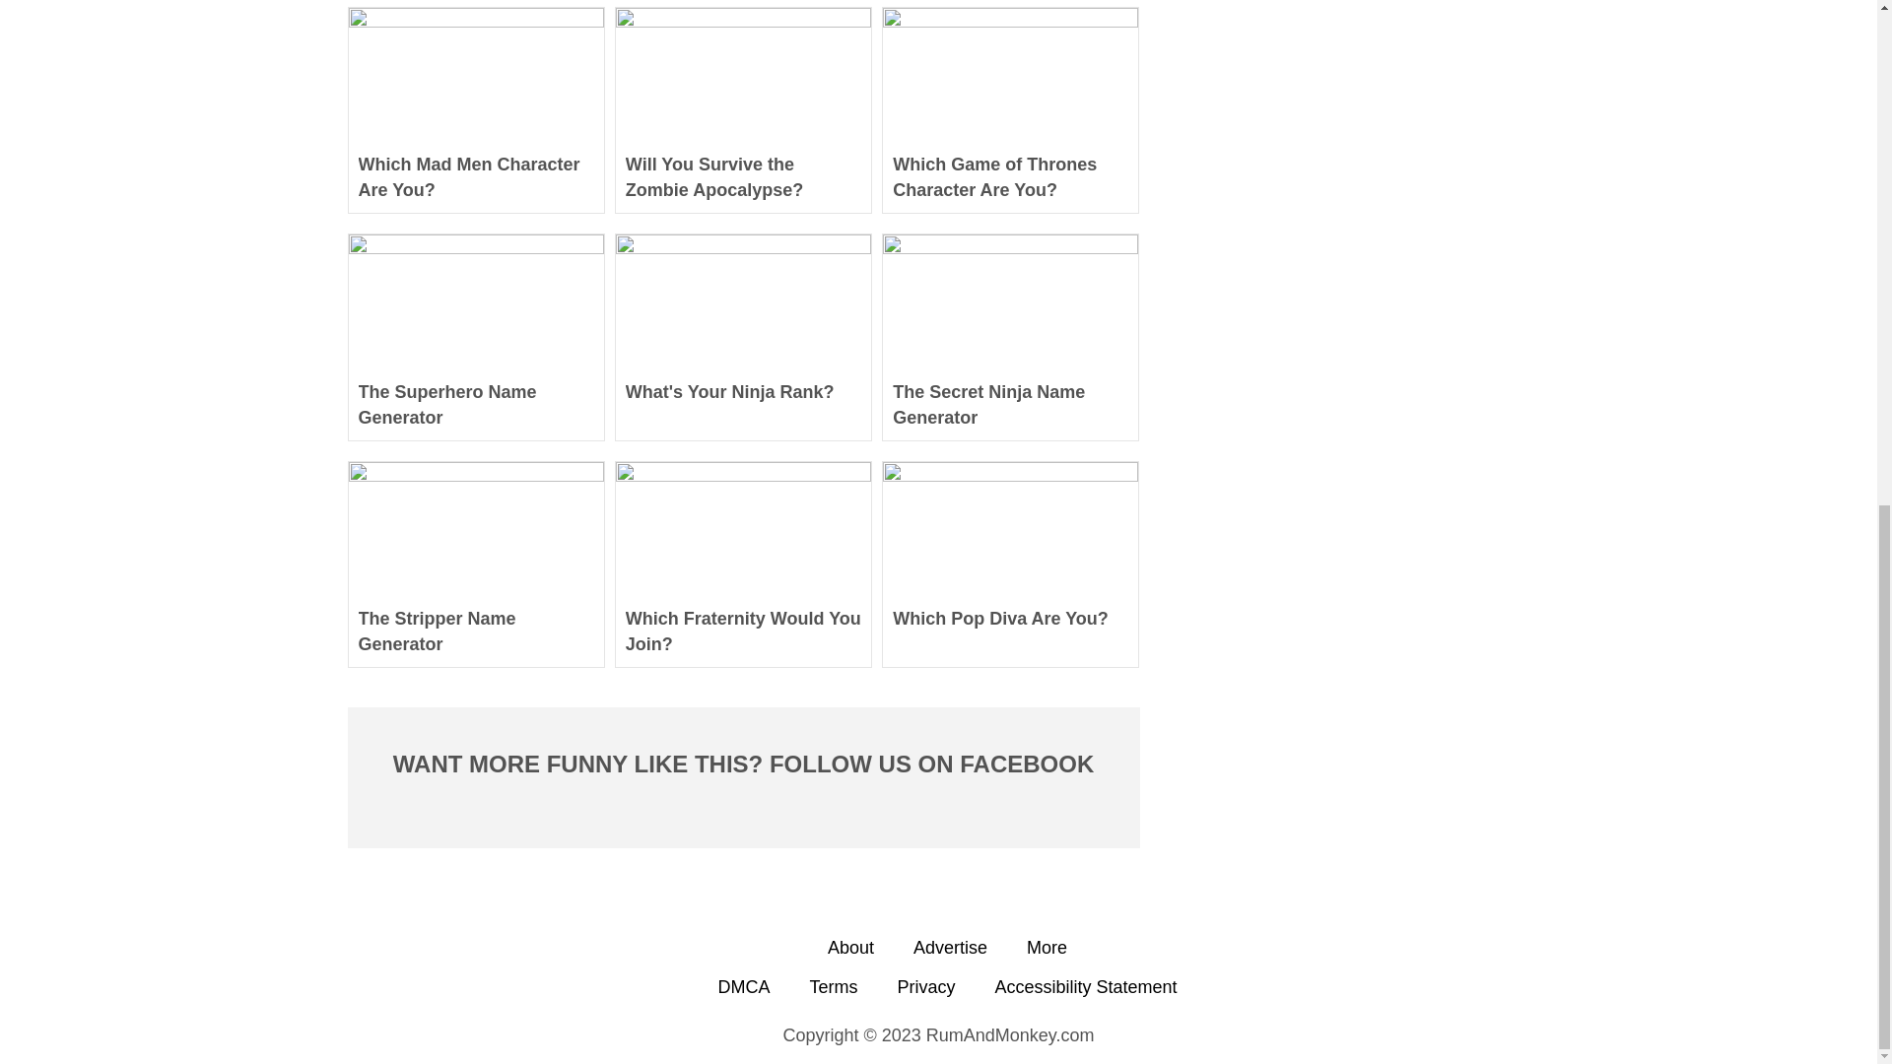 The image size is (1892, 1064). I want to click on Which Pop Diva Are You?, so click(1010, 631).